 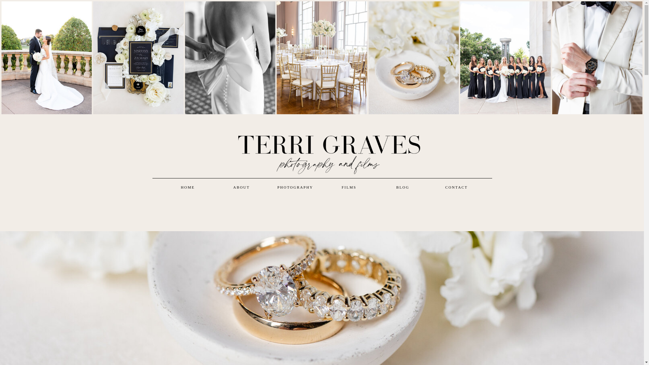 I want to click on CONTACT, so click(x=456, y=188).